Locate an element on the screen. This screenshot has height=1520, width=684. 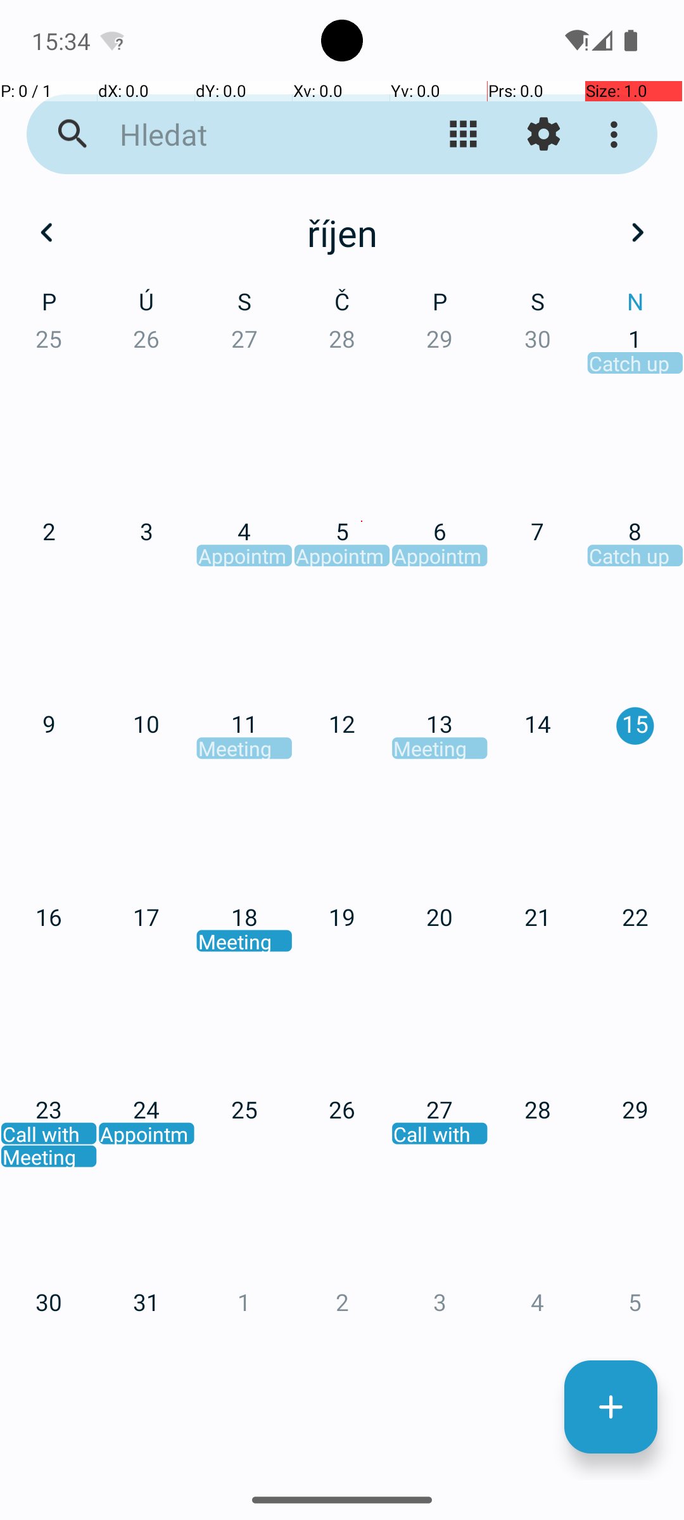
Změnit zobrazení is located at coordinates (464, 134).